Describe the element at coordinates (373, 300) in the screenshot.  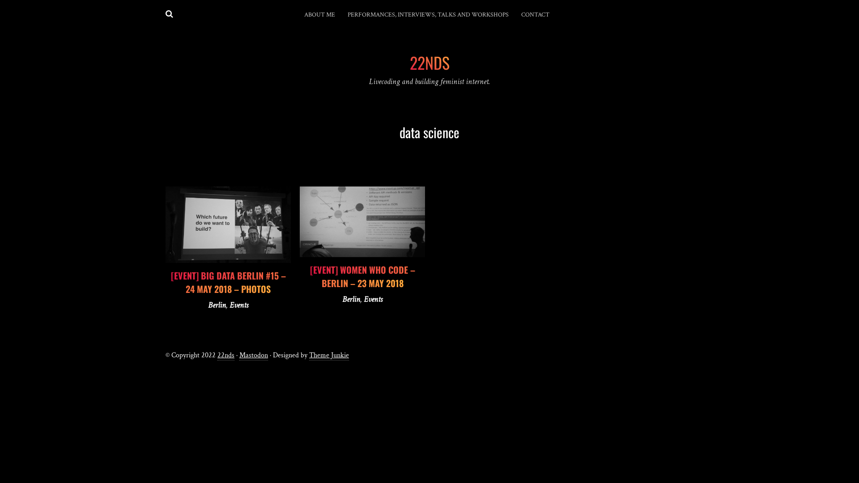
I see `Events` at that location.